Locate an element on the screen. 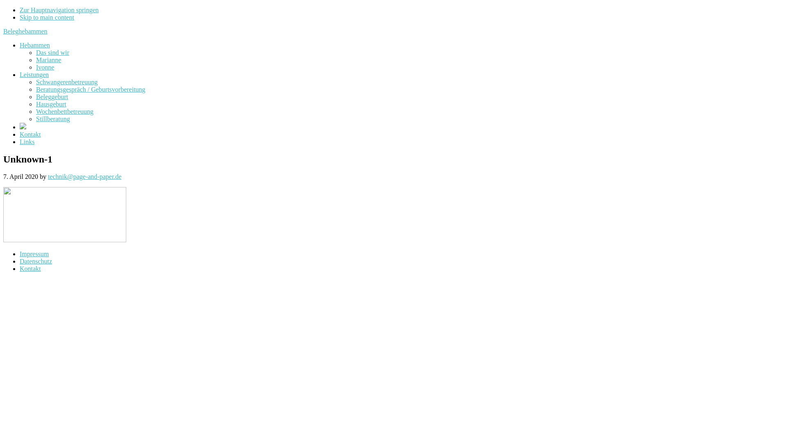 This screenshot has height=442, width=787. Hausgeburt is located at coordinates (51, 104).